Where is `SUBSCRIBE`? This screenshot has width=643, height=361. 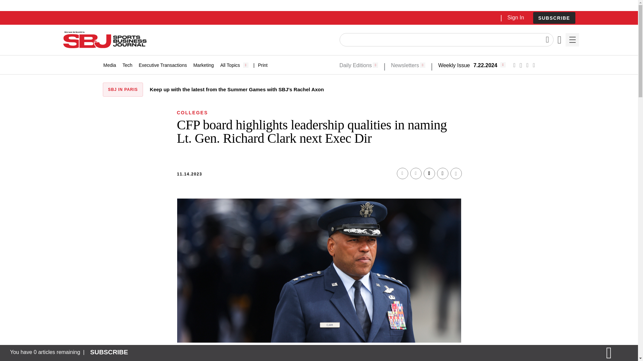 SUBSCRIBE is located at coordinates (554, 18).